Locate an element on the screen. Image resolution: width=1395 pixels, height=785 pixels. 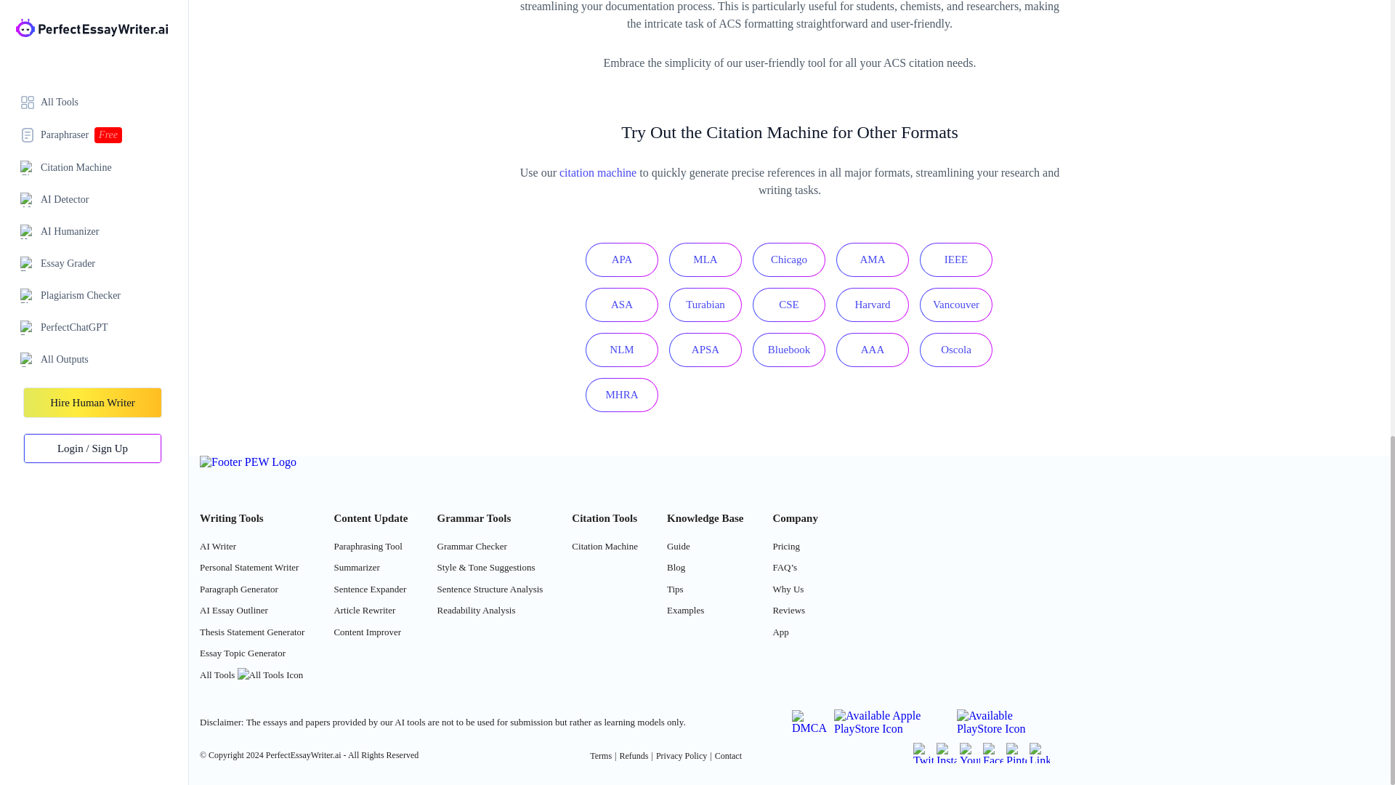
citation machine is located at coordinates (597, 172).